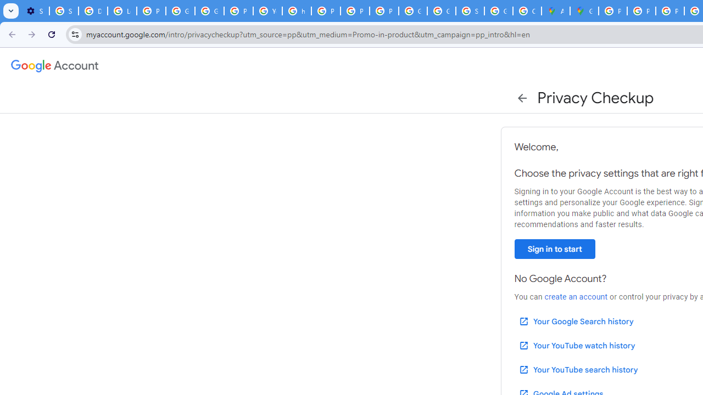 This screenshot has width=703, height=395. What do you see at coordinates (326, 11) in the screenshot?
I see `Privacy Help Center - Policies Help` at bounding box center [326, 11].